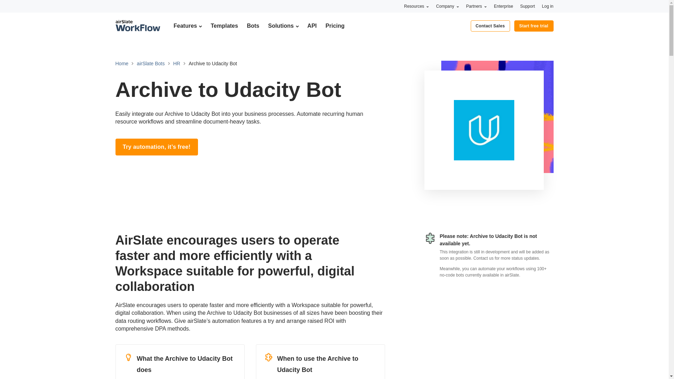  What do you see at coordinates (548, 6) in the screenshot?
I see `Log in` at bounding box center [548, 6].